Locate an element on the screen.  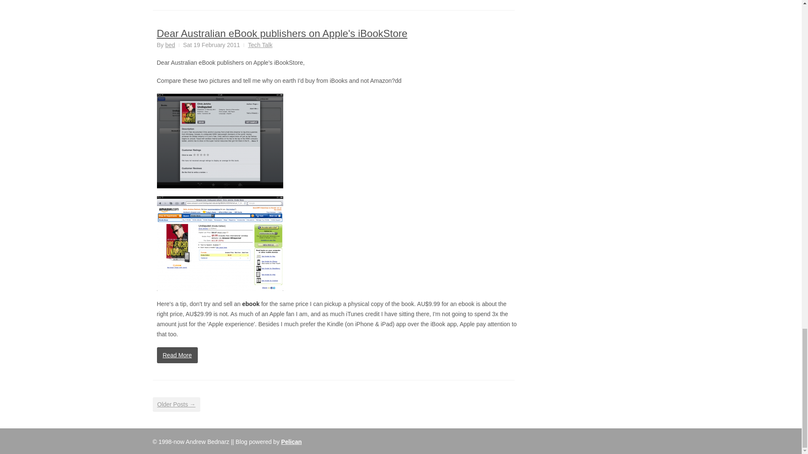
Read More is located at coordinates (177, 355).